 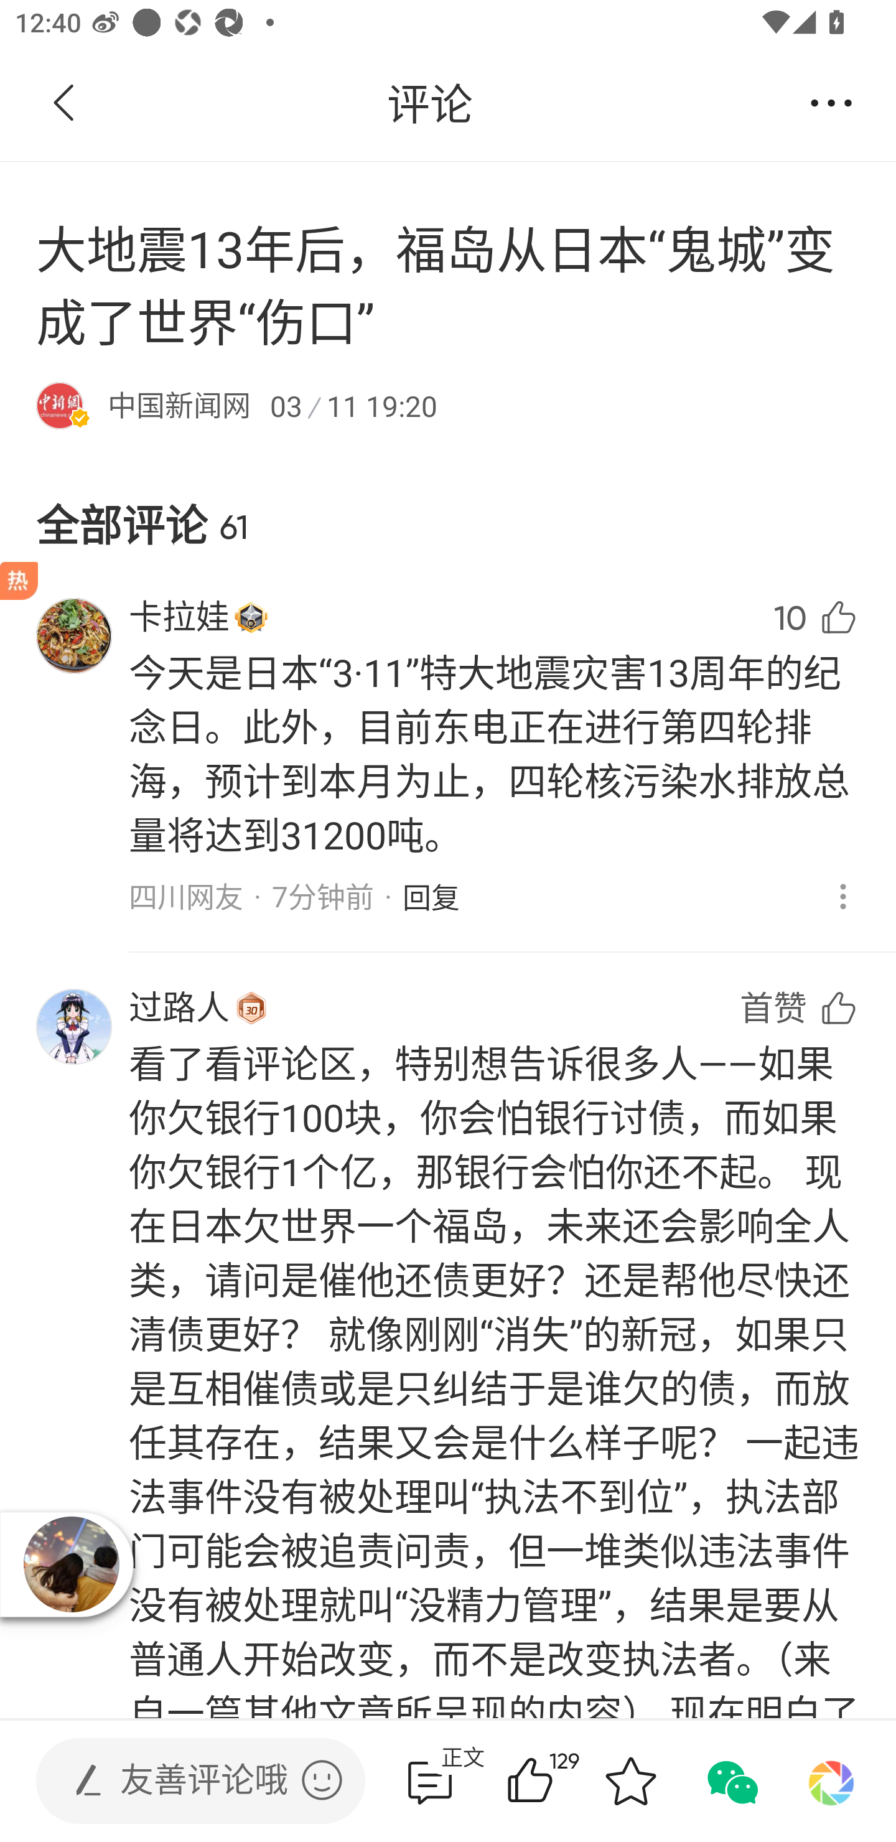 What do you see at coordinates (831, 1781) in the screenshot?
I see `分享到朋友圈` at bounding box center [831, 1781].